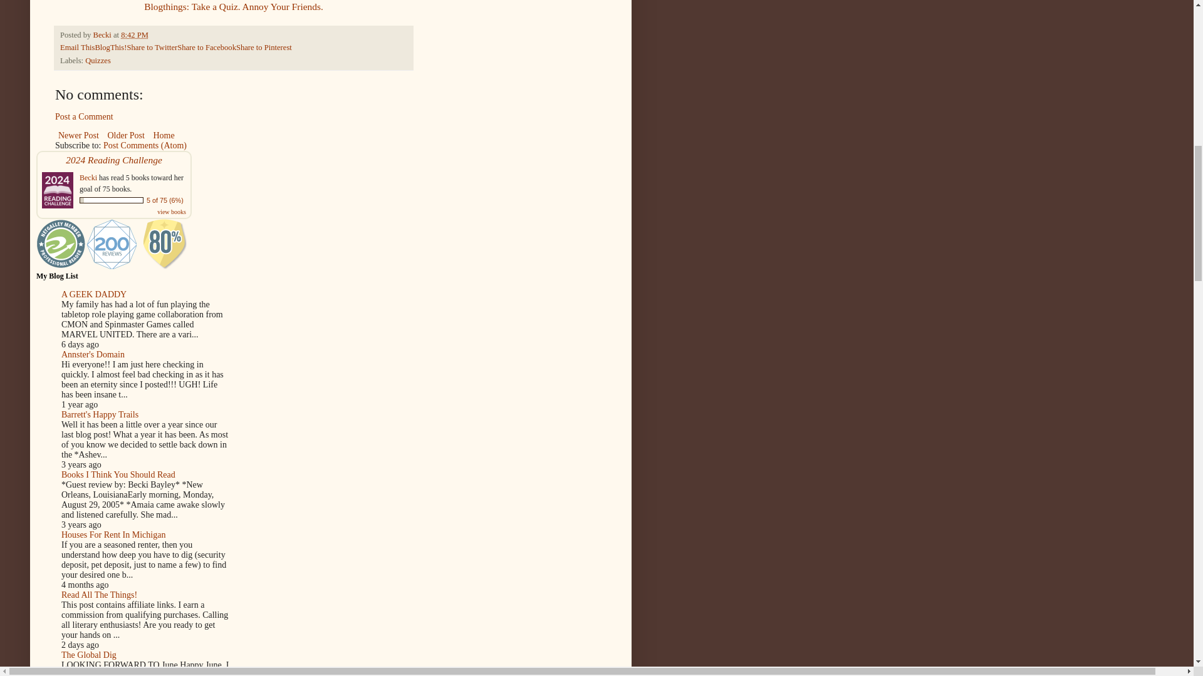 The width and height of the screenshot is (1203, 676). Describe the element at coordinates (110, 48) in the screenshot. I see `BlogThis!` at that location.